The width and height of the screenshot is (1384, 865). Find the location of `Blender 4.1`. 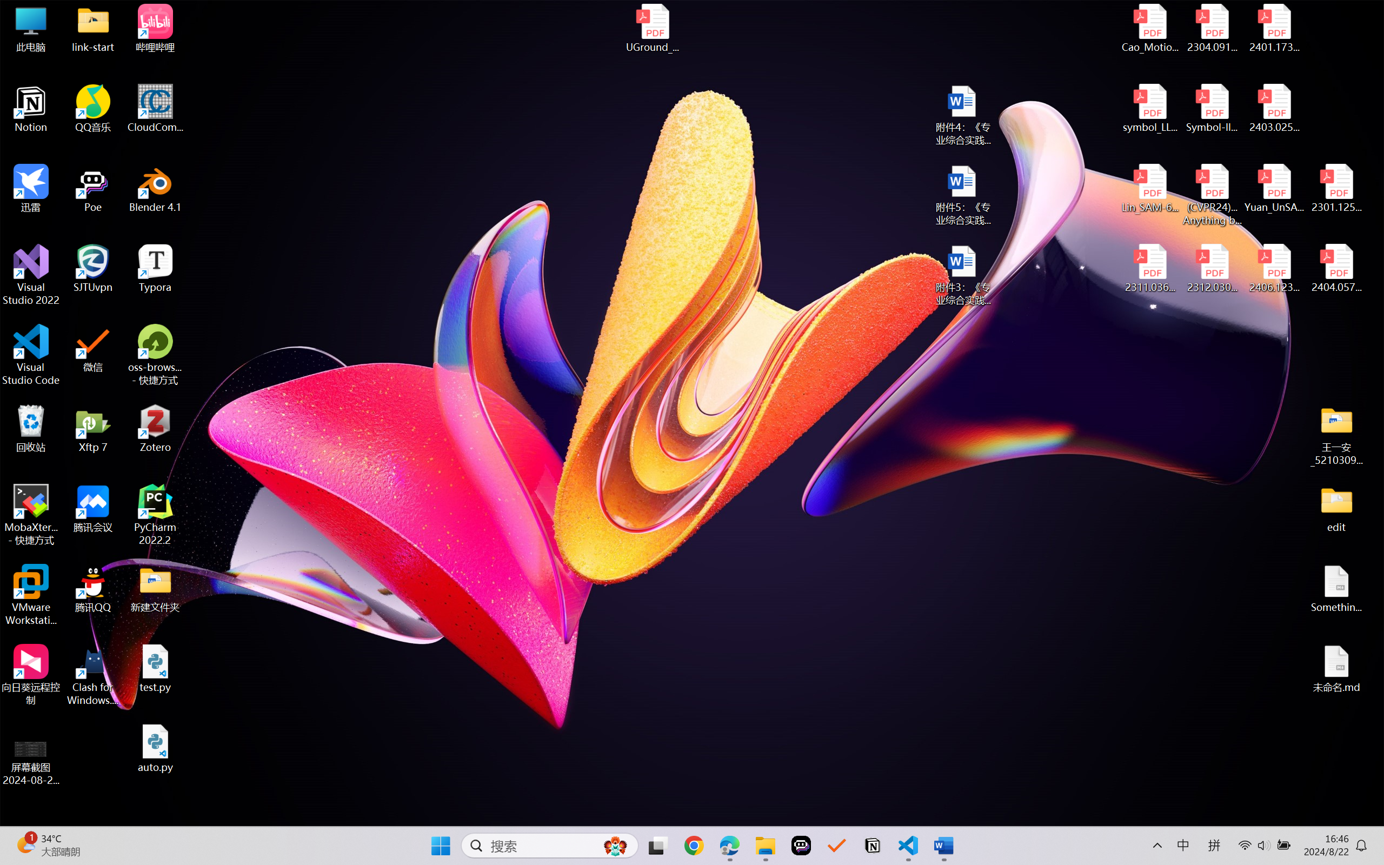

Blender 4.1 is located at coordinates (156, 188).